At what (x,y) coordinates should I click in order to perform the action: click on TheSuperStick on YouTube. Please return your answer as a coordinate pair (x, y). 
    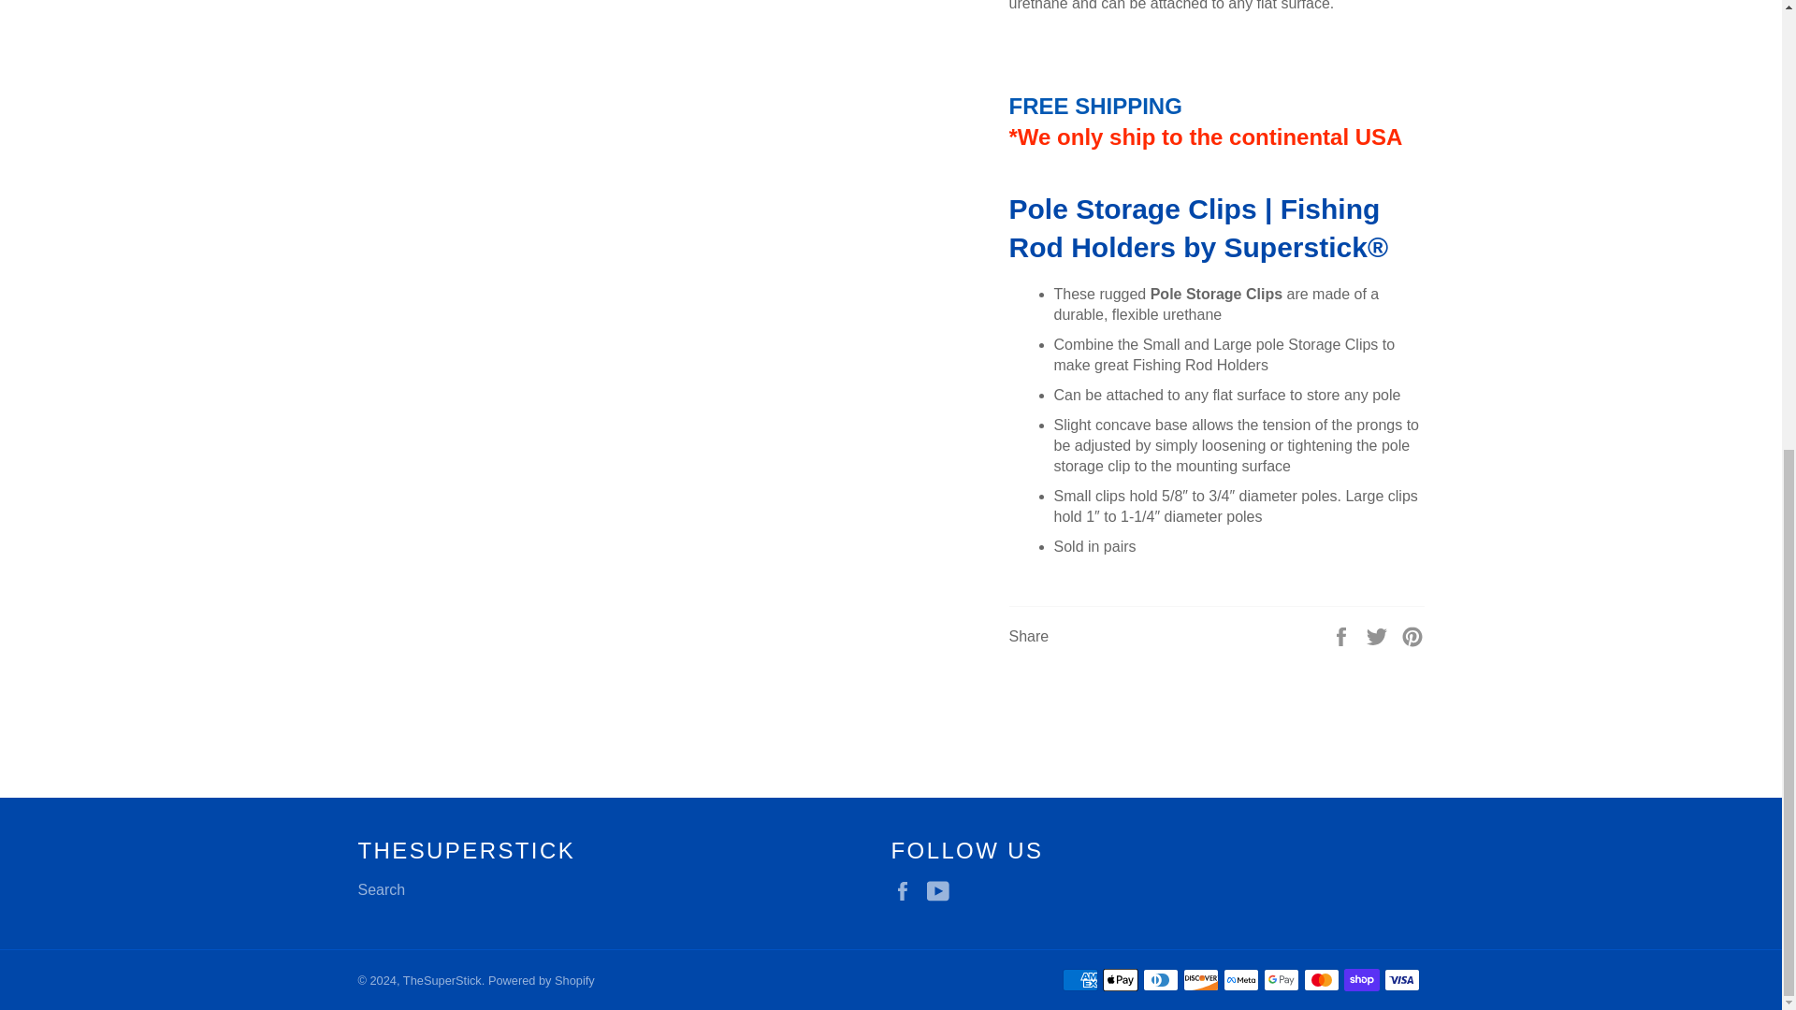
    Looking at the image, I should click on (943, 890).